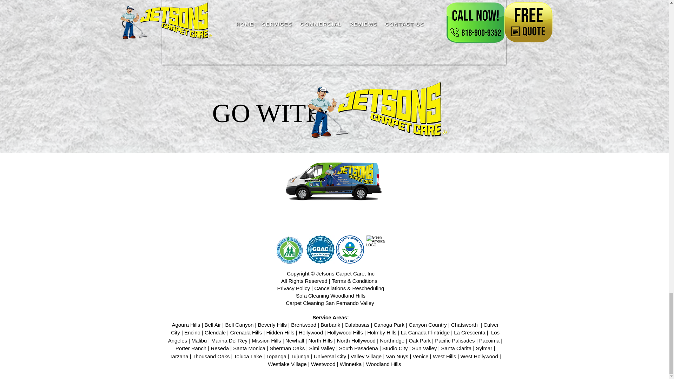 The height and width of the screenshot is (379, 674). I want to click on Carpet Cleaning San Fernando Valley , so click(331, 303).